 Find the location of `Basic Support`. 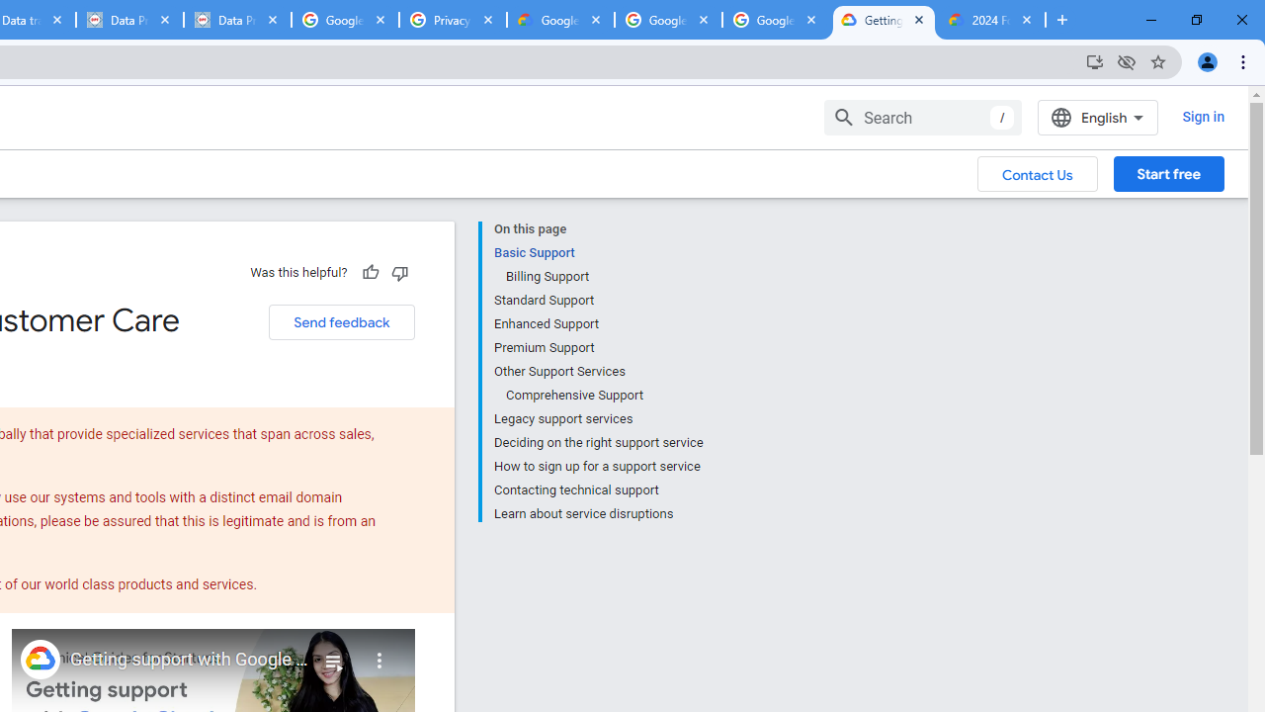

Basic Support is located at coordinates (598, 253).